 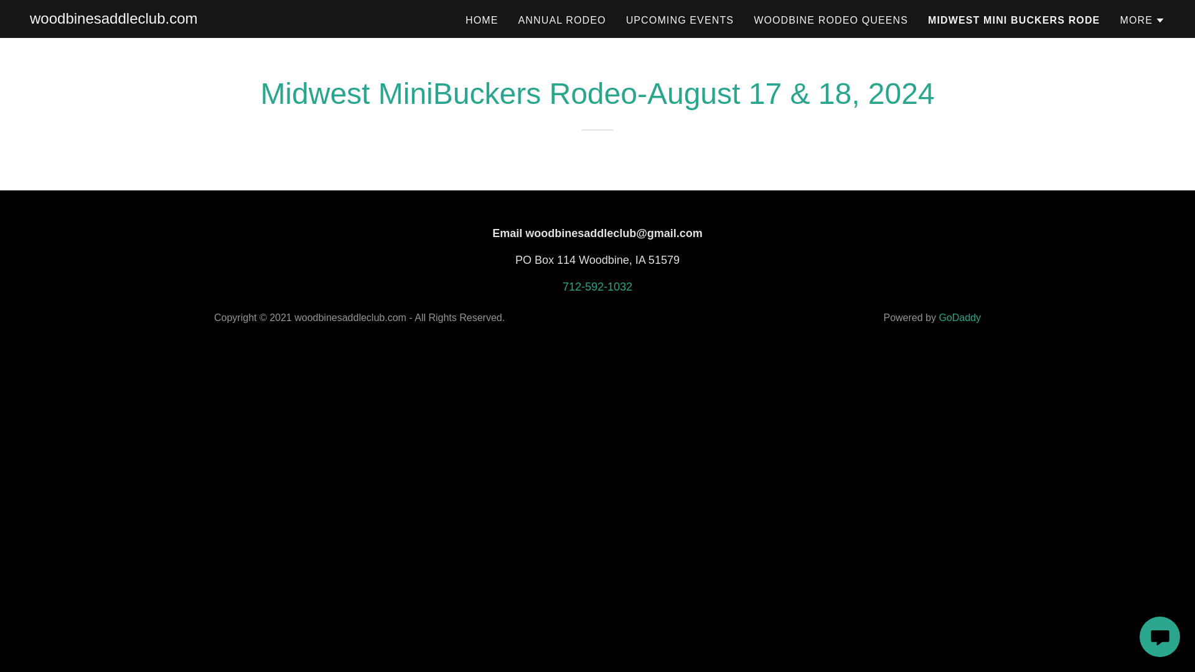 What do you see at coordinates (597, 286) in the screenshot?
I see `712-592-1032` at bounding box center [597, 286].